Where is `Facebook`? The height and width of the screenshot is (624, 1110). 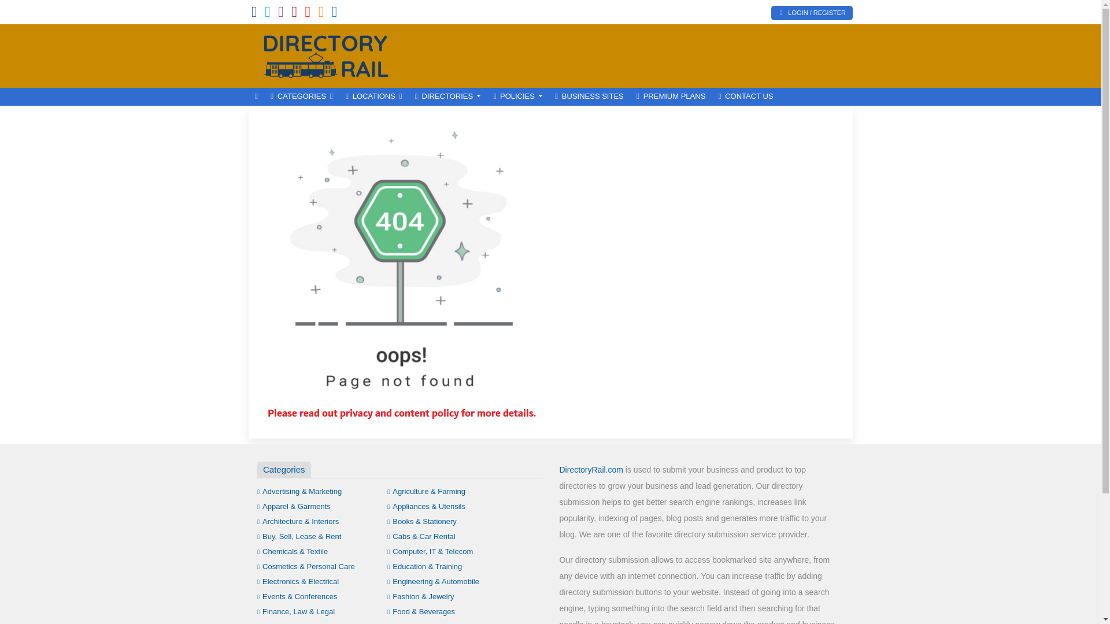
Facebook is located at coordinates (254, 14).